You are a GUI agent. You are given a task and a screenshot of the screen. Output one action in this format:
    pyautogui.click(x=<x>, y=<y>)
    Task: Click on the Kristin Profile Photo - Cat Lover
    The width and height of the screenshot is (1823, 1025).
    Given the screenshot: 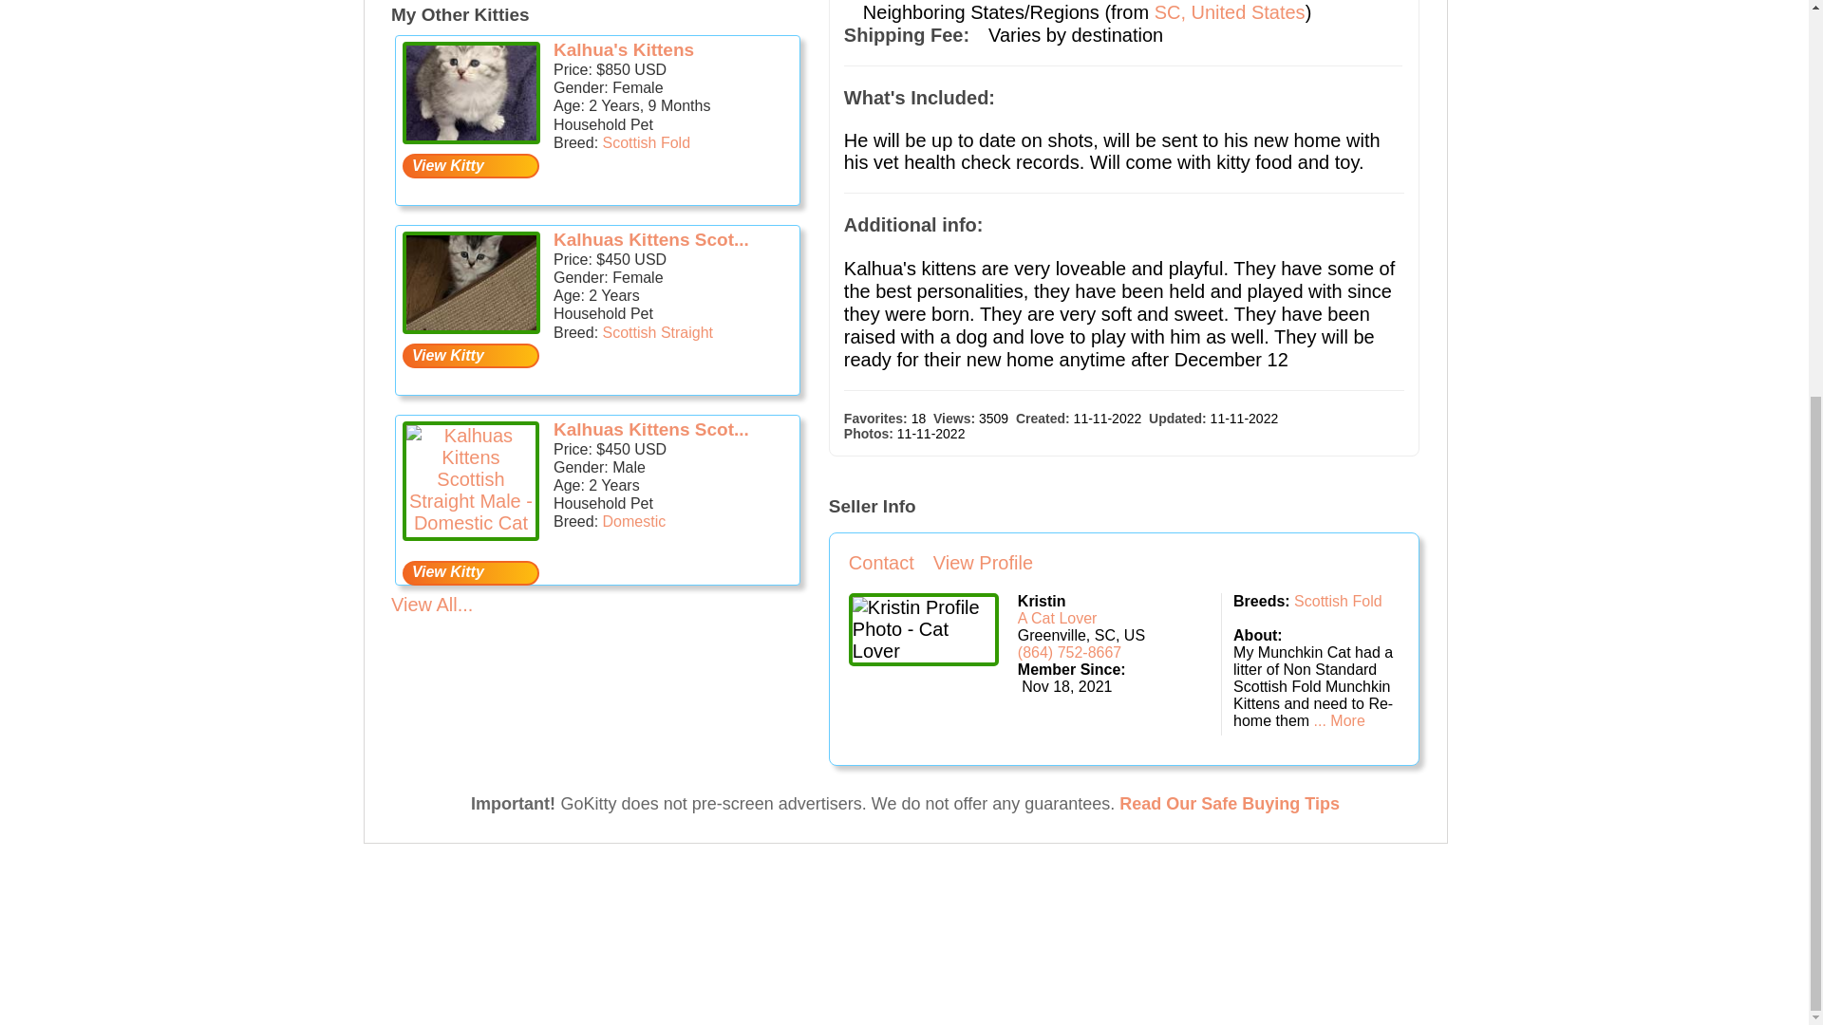 What is the action you would take?
    pyautogui.click(x=924, y=630)
    